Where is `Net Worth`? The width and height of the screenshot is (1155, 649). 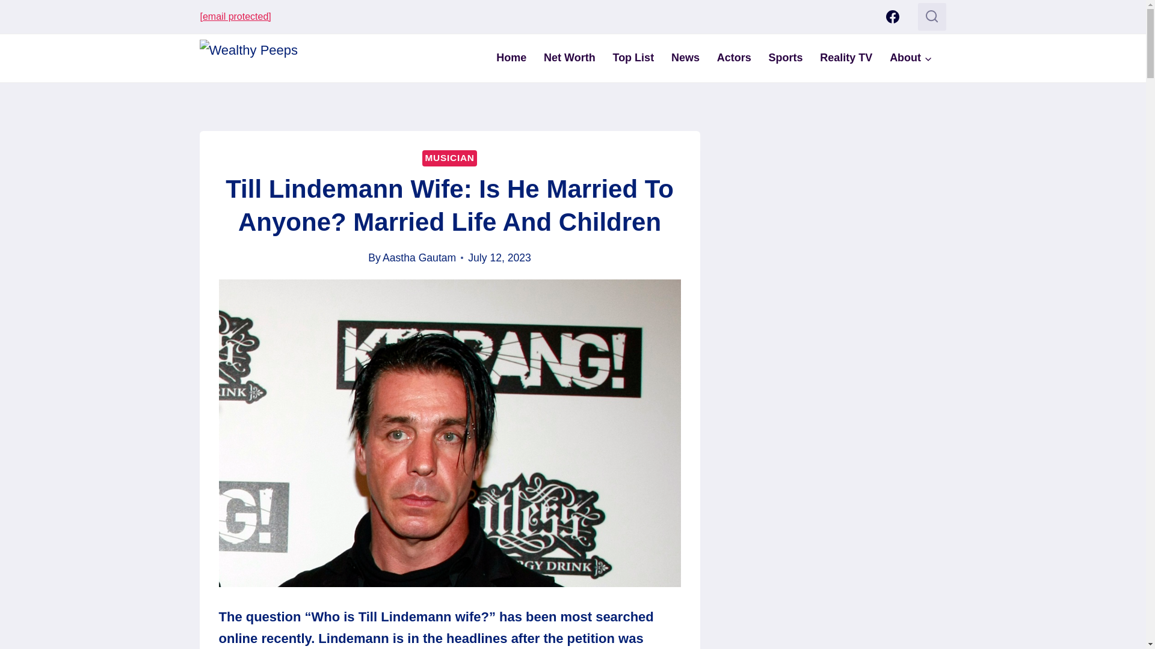
Net Worth is located at coordinates (570, 58).